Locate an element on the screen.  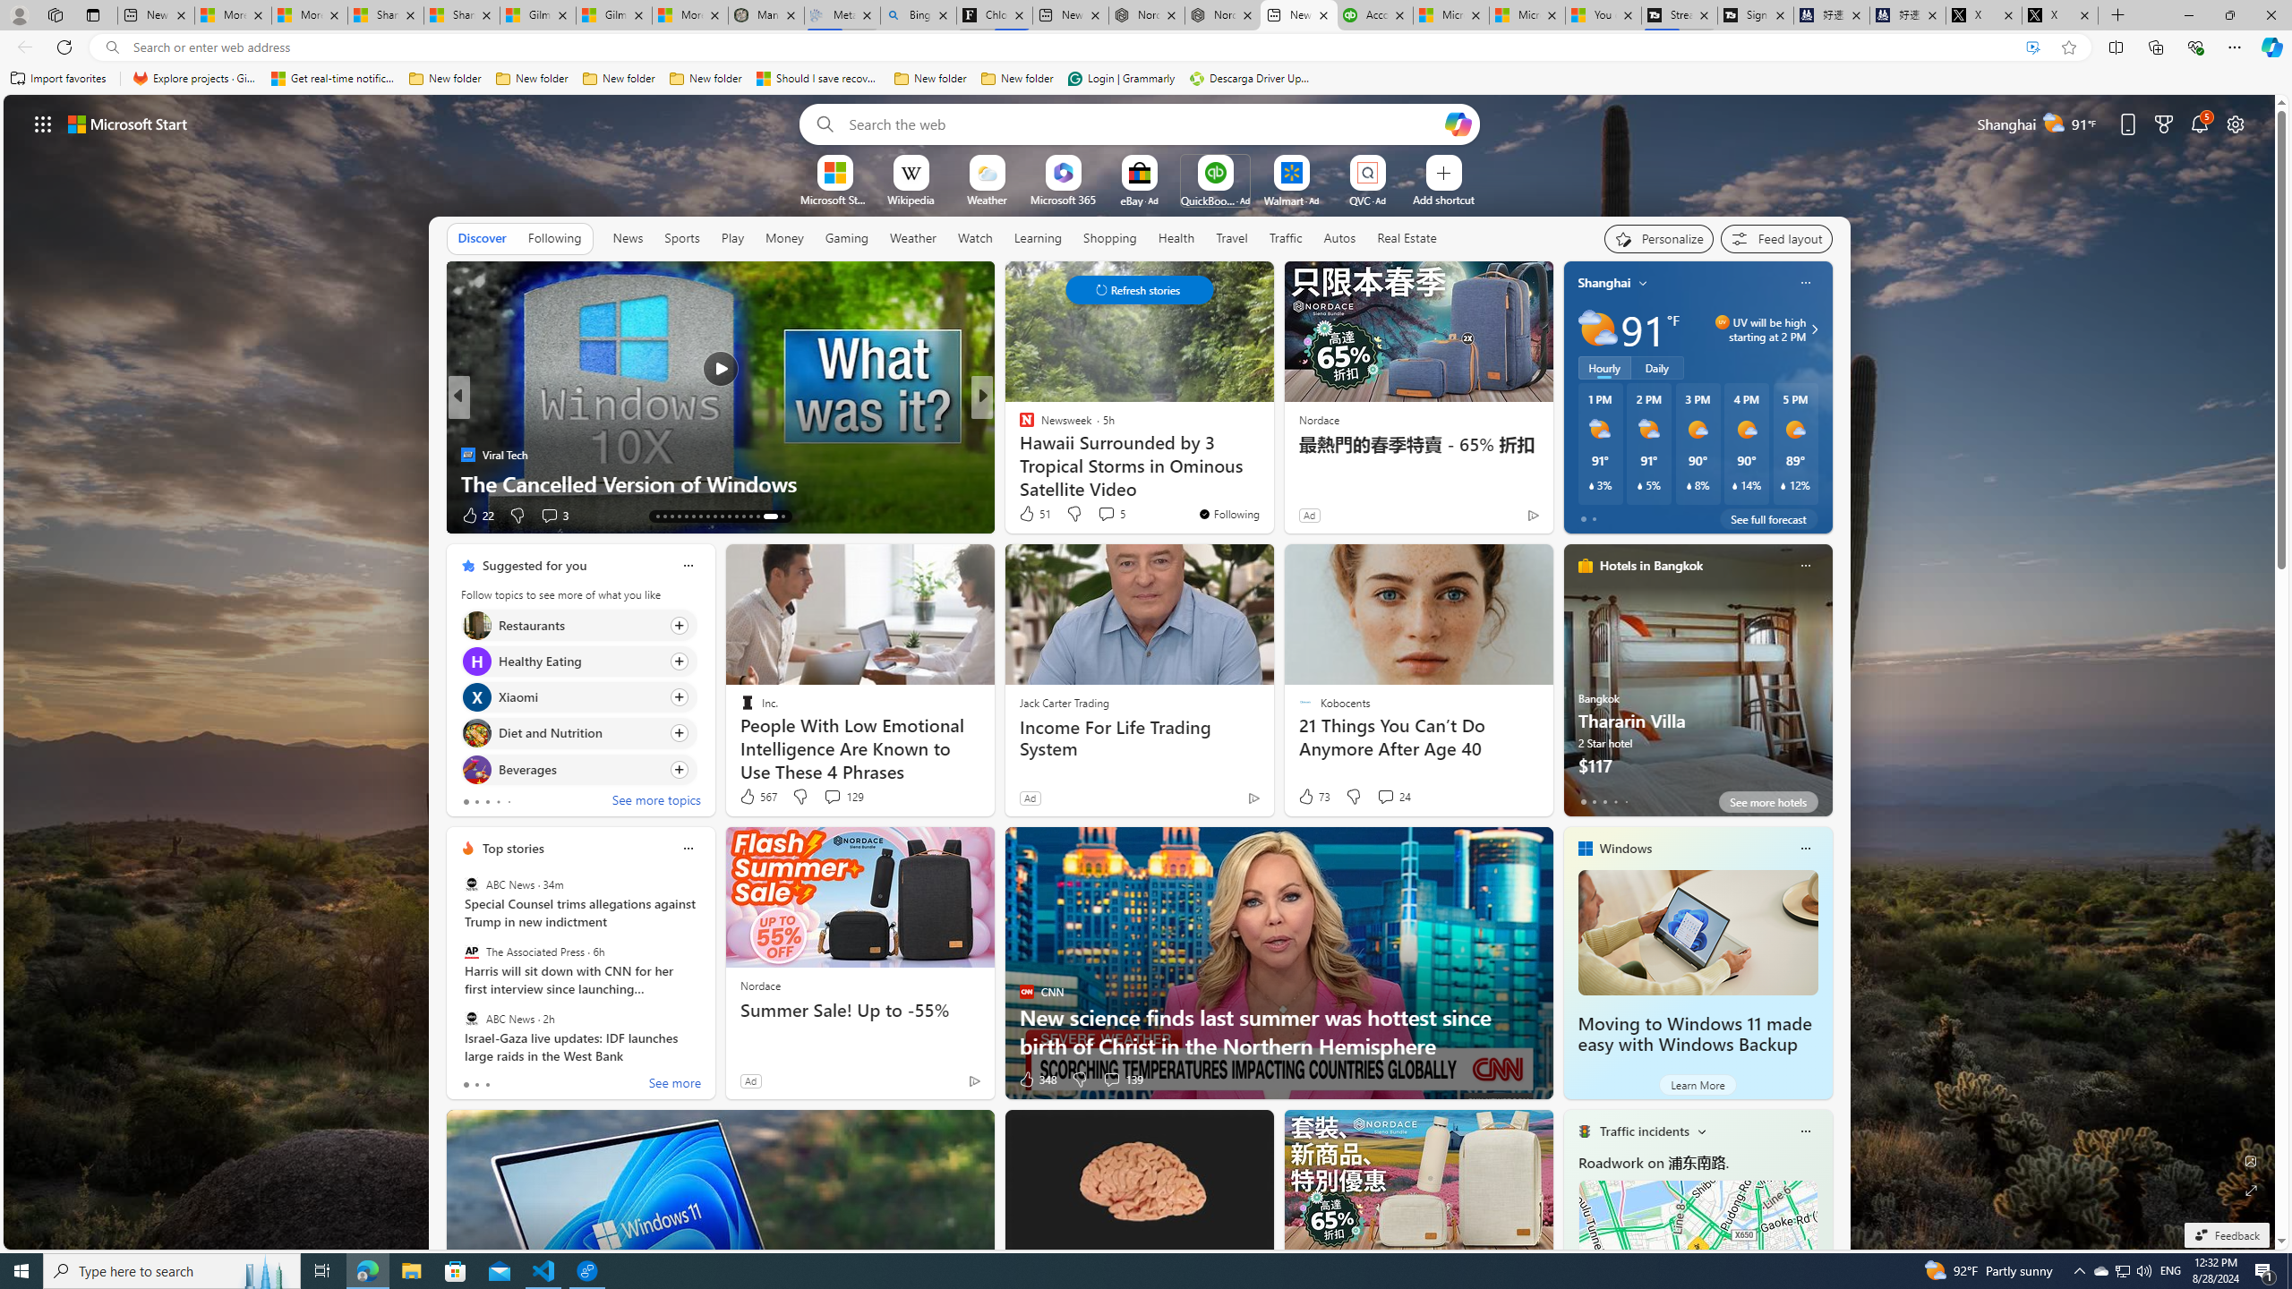
View comments 129 Comment is located at coordinates (832, 797).